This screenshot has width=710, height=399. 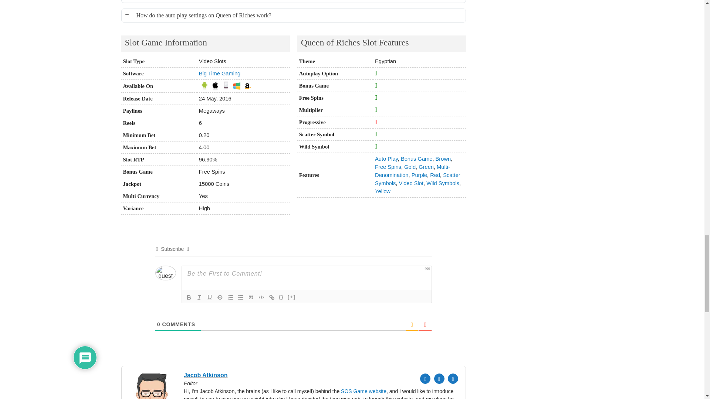 I want to click on Italic, so click(x=199, y=297).